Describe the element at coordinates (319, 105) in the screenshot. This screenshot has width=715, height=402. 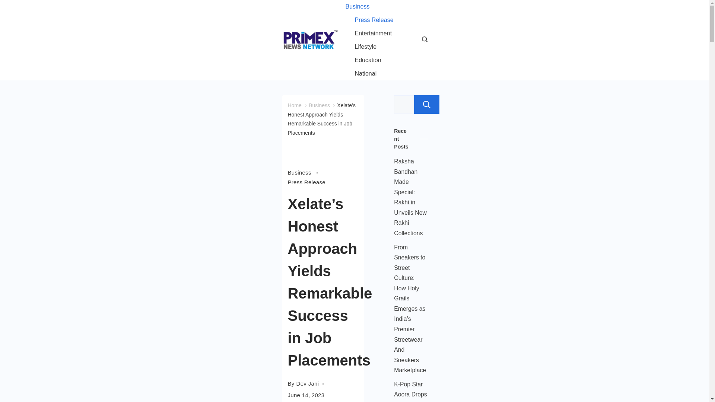
I see `Business` at that location.